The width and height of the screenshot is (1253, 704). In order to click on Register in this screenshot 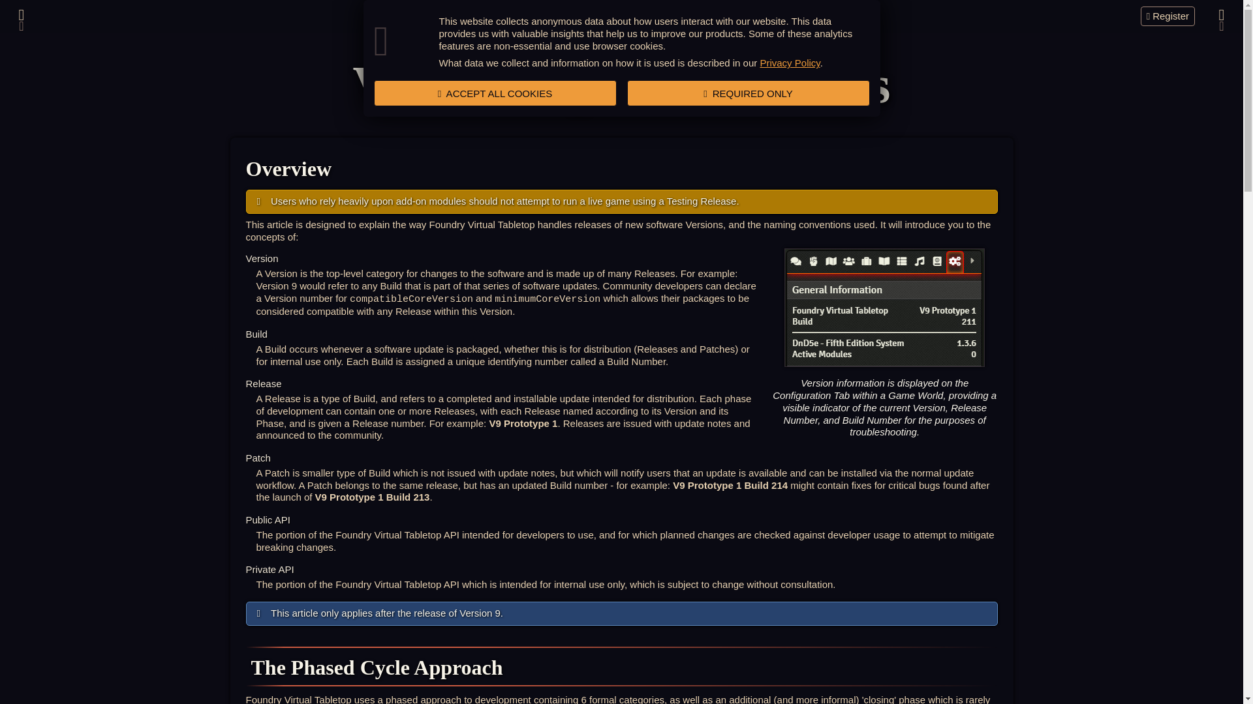, I will do `click(1168, 16)`.